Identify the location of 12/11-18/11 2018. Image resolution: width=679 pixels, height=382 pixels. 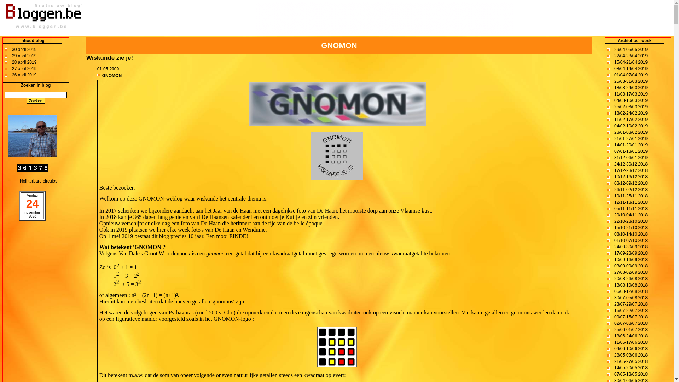
(631, 202).